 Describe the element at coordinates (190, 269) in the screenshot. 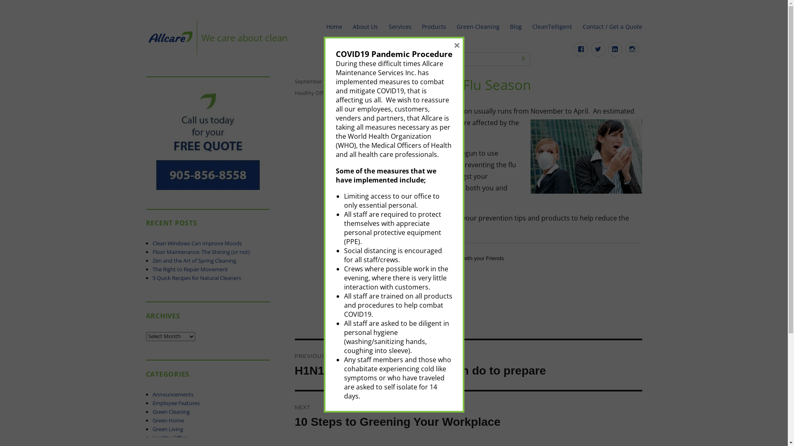

I see `The Right to Repair Movement` at that location.